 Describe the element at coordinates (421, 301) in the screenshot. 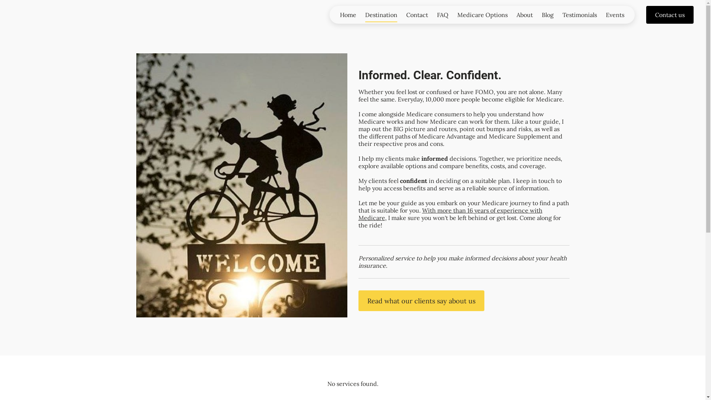

I see `Read what our clients say about us` at that location.